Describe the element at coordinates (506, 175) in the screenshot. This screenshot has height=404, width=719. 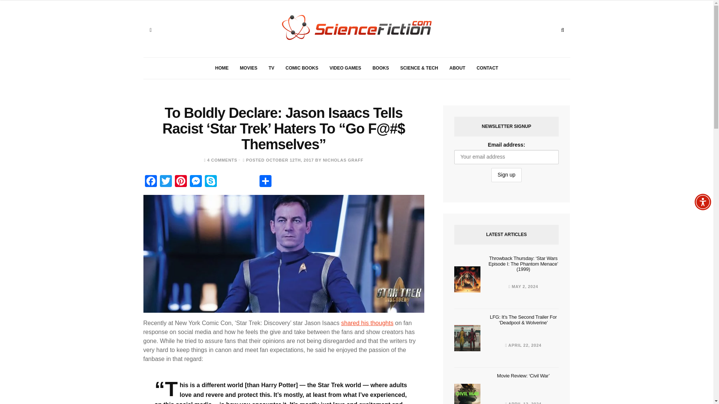
I see `Sign up` at that location.